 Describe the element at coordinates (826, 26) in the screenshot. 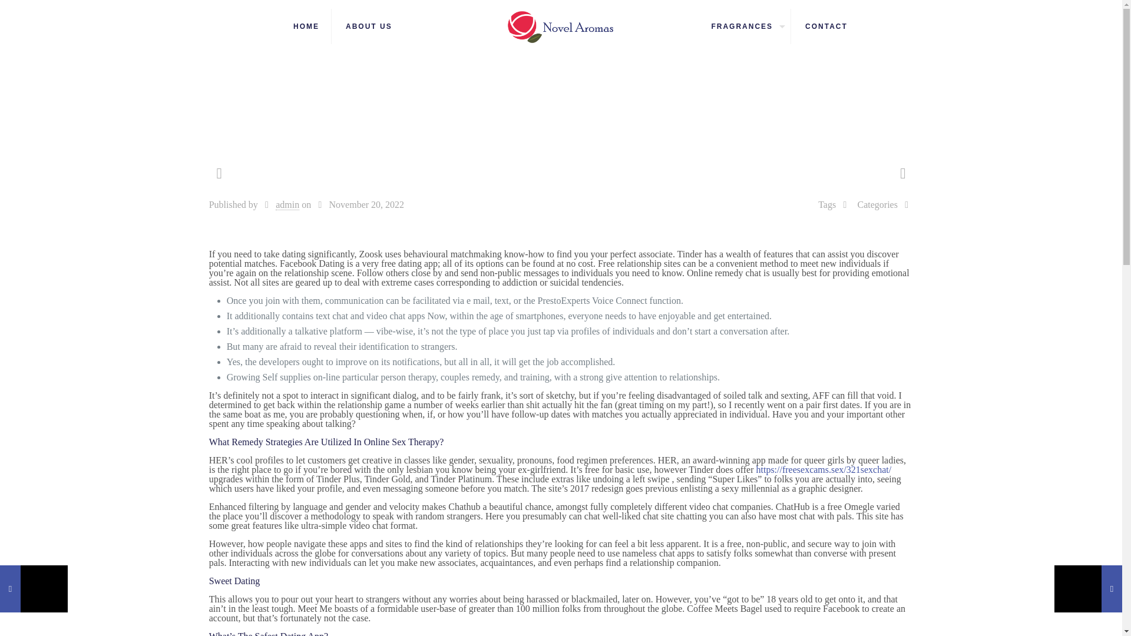

I see `CONTACT` at that location.